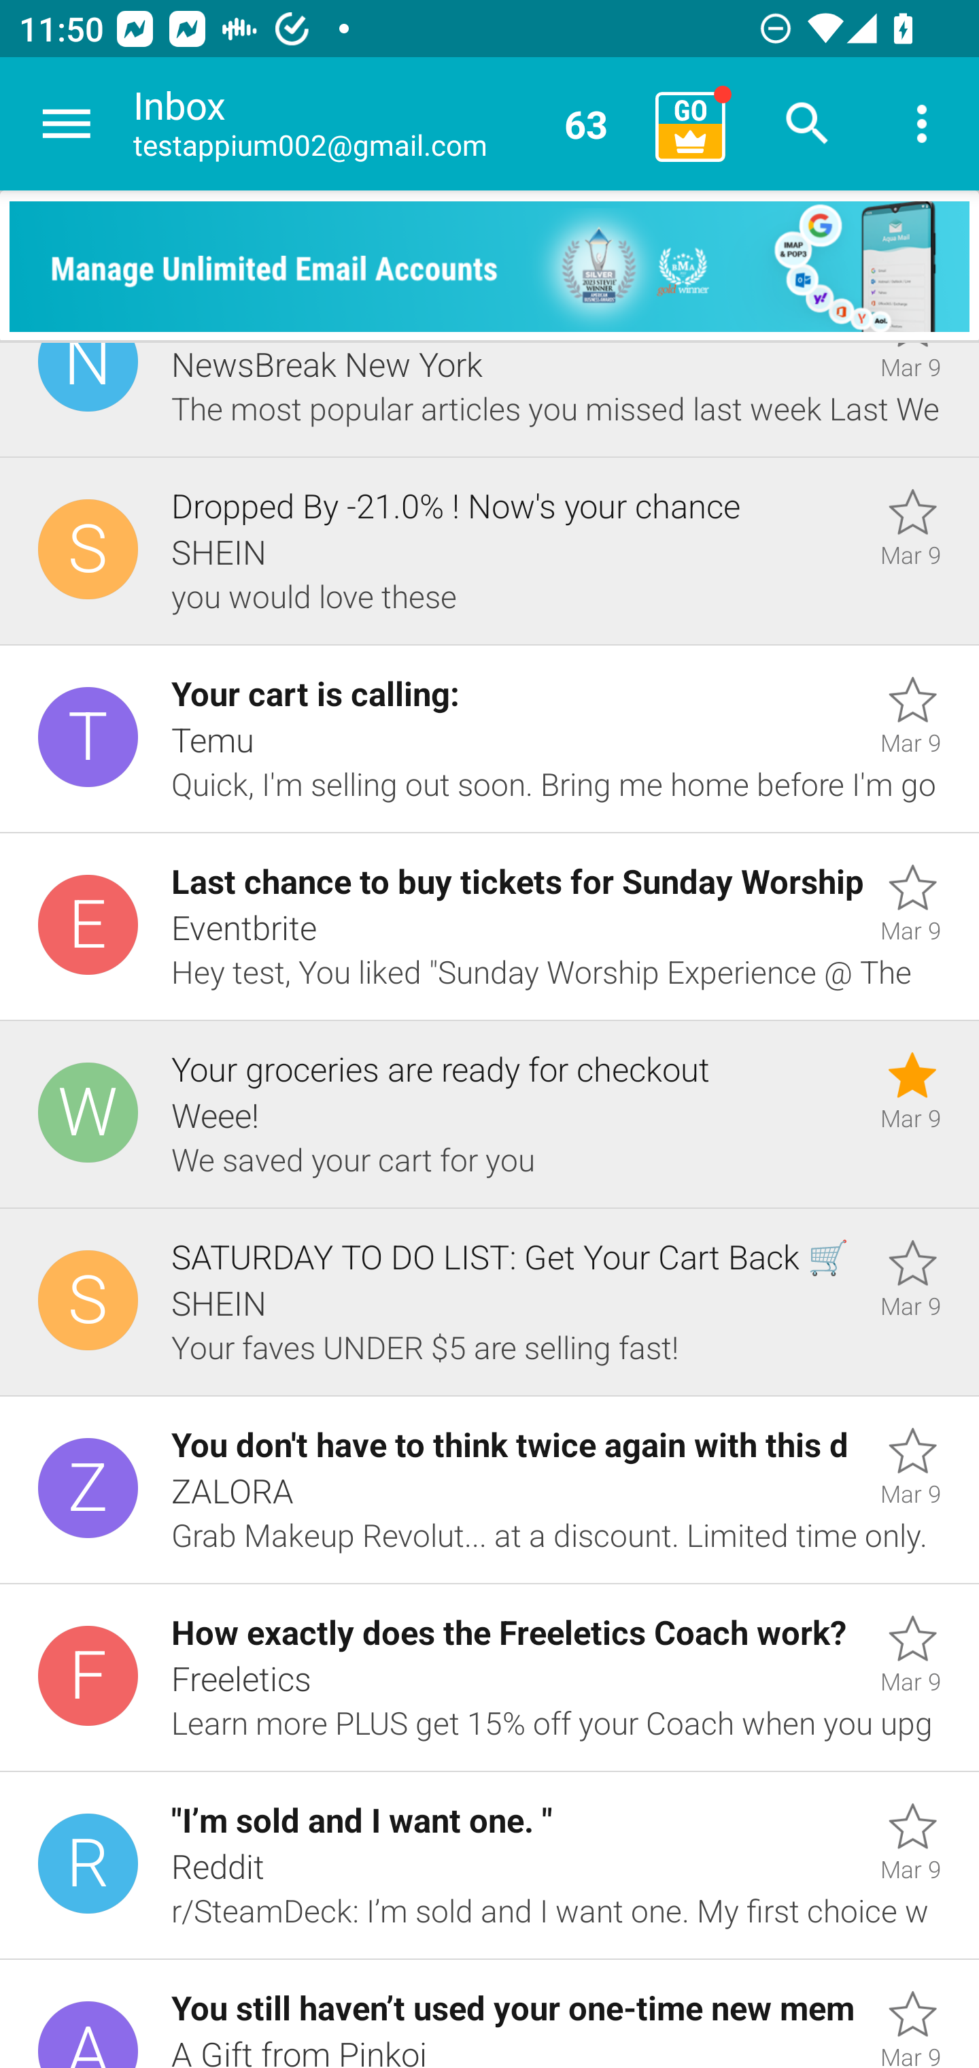  What do you see at coordinates (67, 124) in the screenshot?
I see `Navigate up` at bounding box center [67, 124].